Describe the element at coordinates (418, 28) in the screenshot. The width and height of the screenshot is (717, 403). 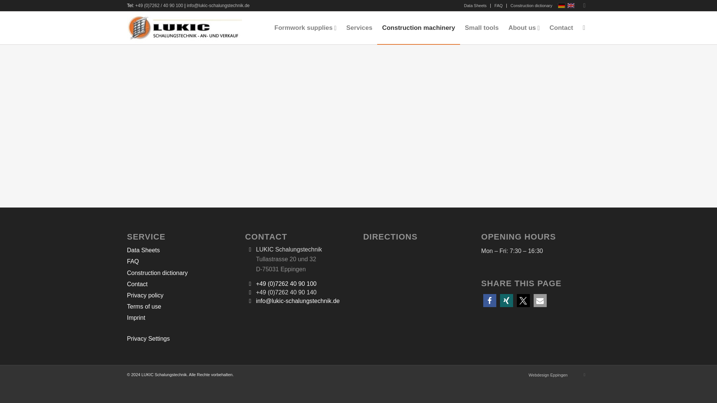
I see `Construction machinery` at that location.